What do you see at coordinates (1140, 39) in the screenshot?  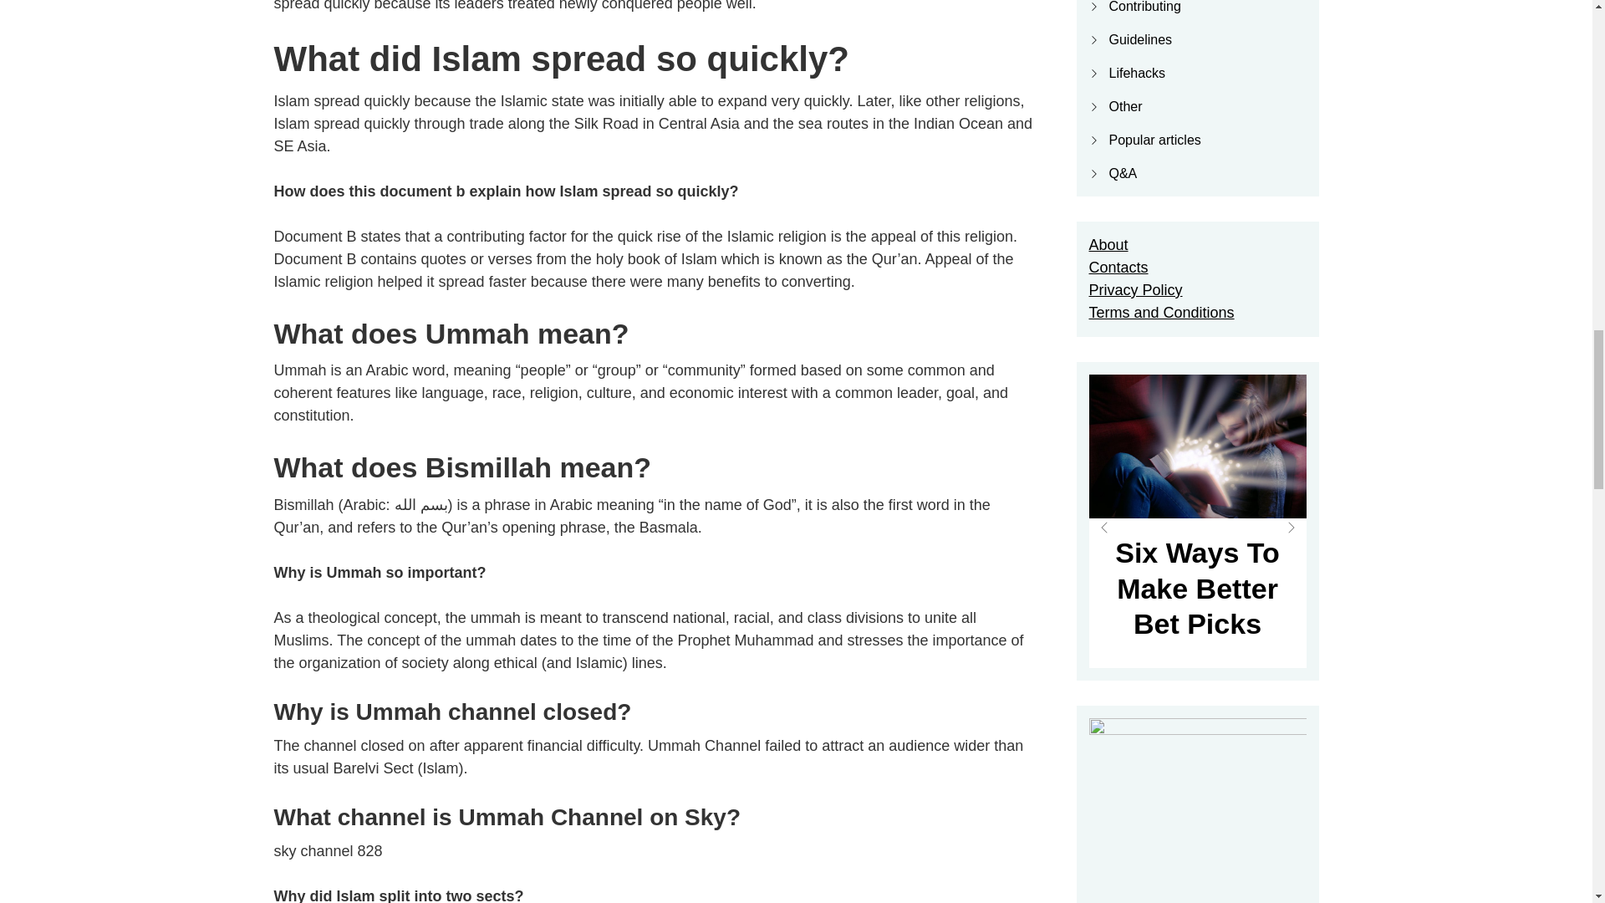 I see `Guidelines` at bounding box center [1140, 39].